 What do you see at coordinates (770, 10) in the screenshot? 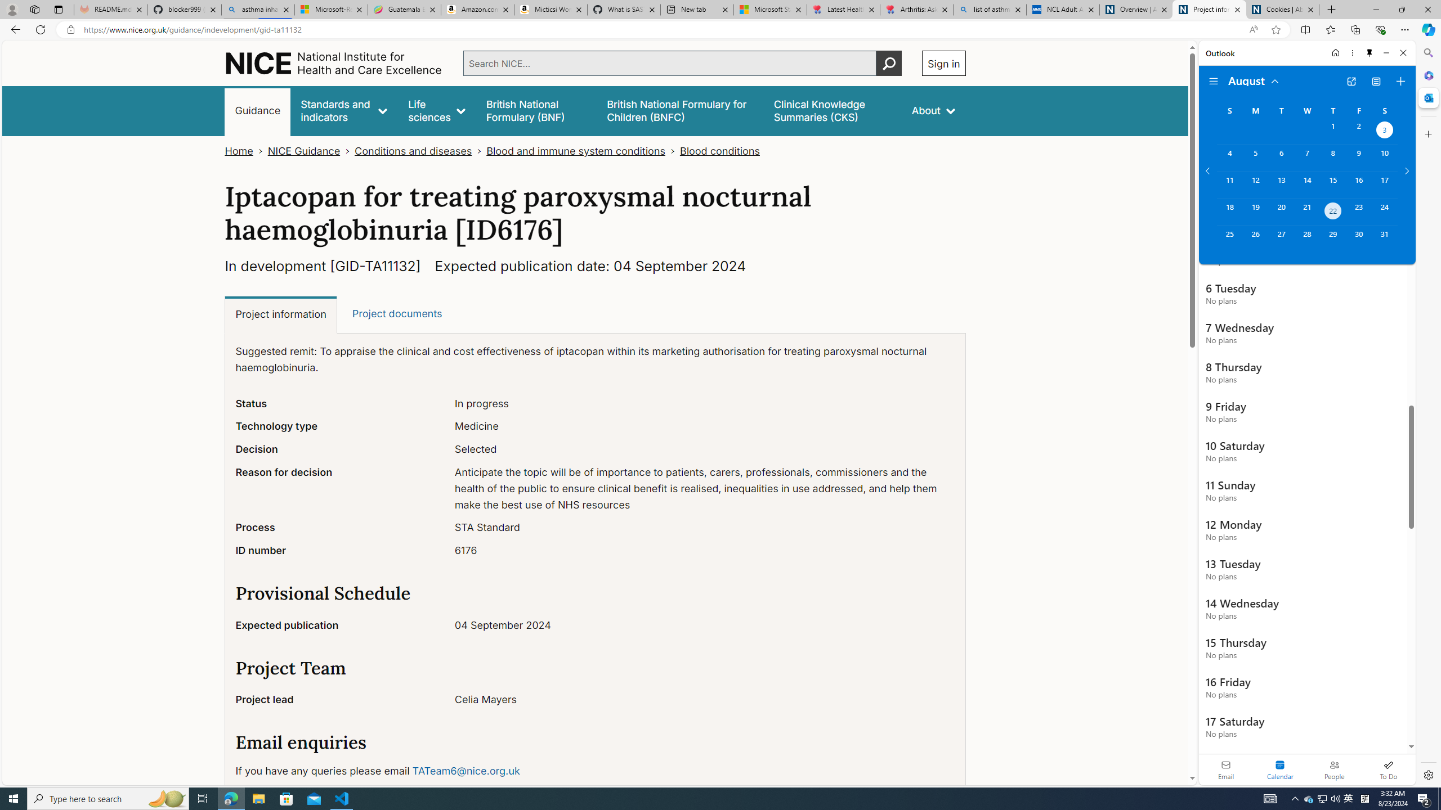
I see `Microsoft Start` at bounding box center [770, 10].